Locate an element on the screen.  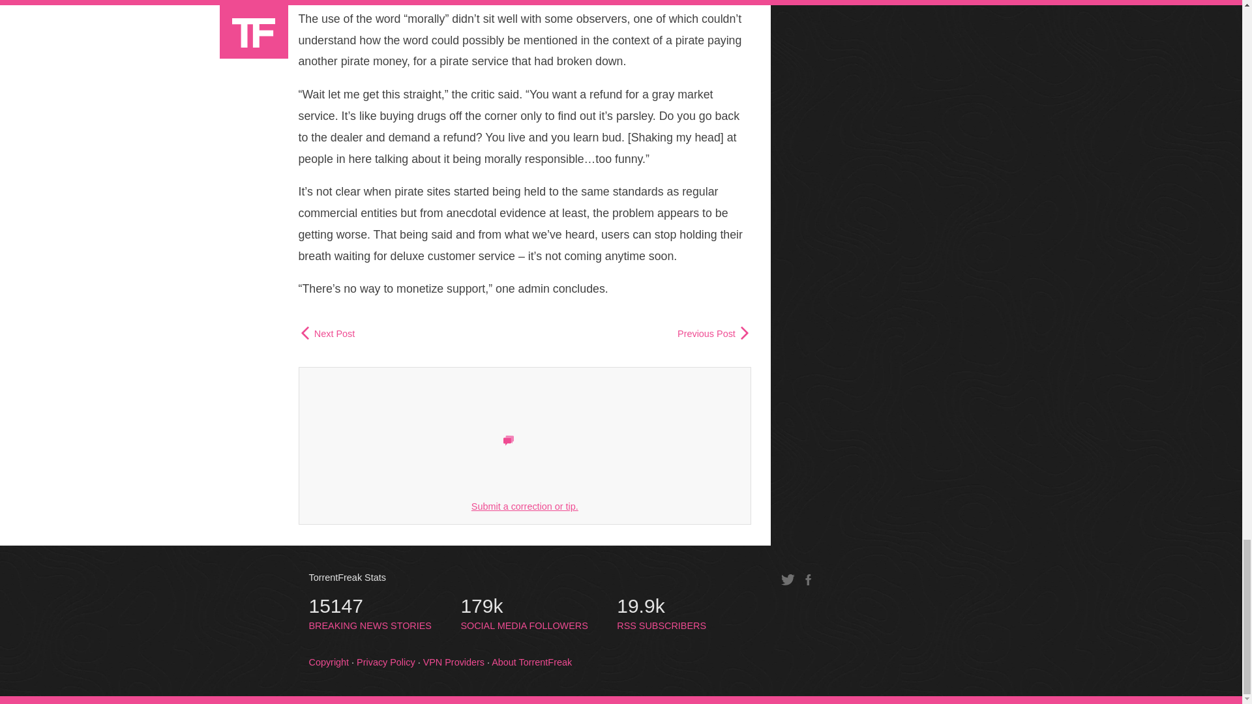
Submit a correction or tip. is located at coordinates (327, 333).